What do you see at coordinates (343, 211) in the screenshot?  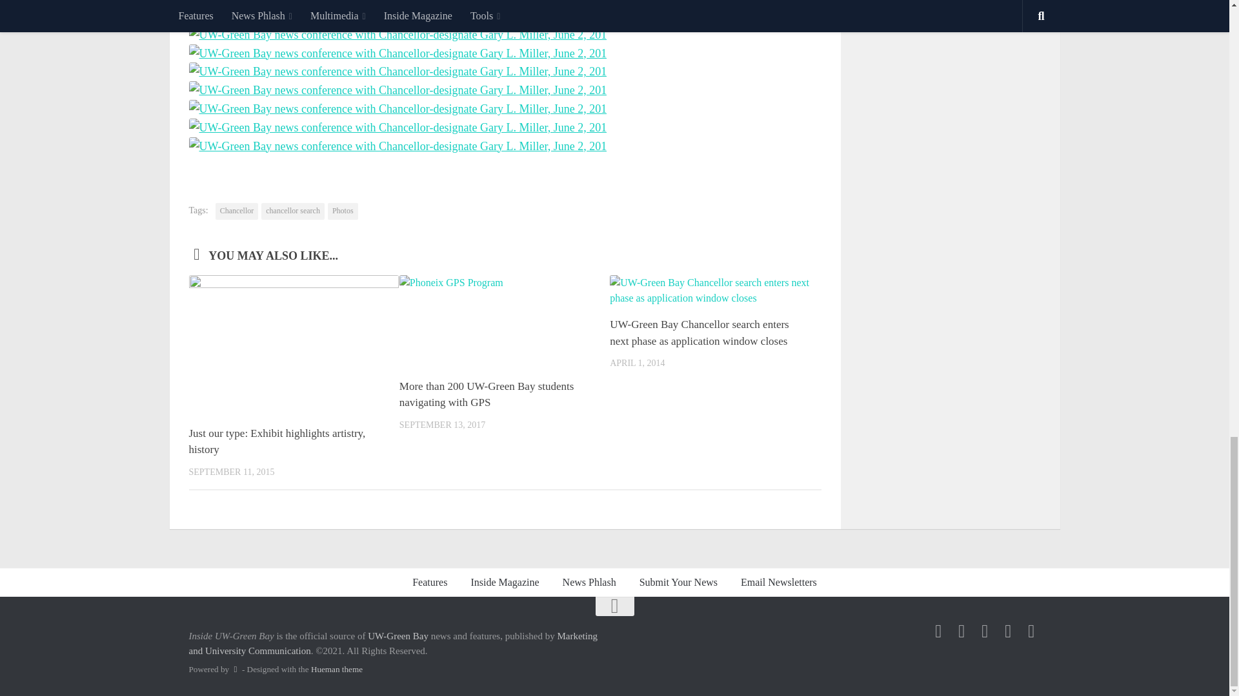 I see `Photos` at bounding box center [343, 211].